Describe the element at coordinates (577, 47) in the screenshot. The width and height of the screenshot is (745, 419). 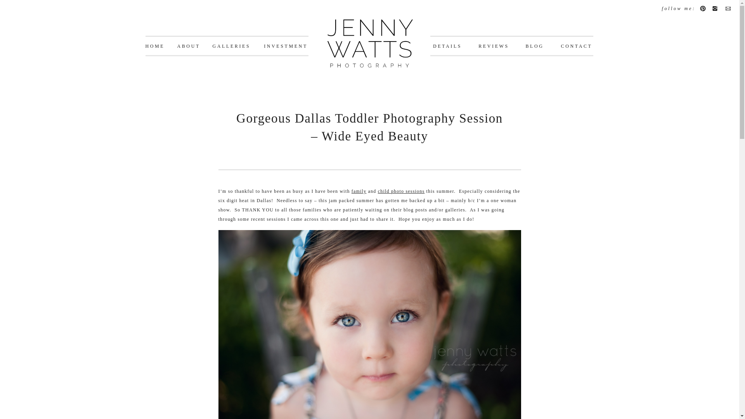
I see `CONTACT` at that location.